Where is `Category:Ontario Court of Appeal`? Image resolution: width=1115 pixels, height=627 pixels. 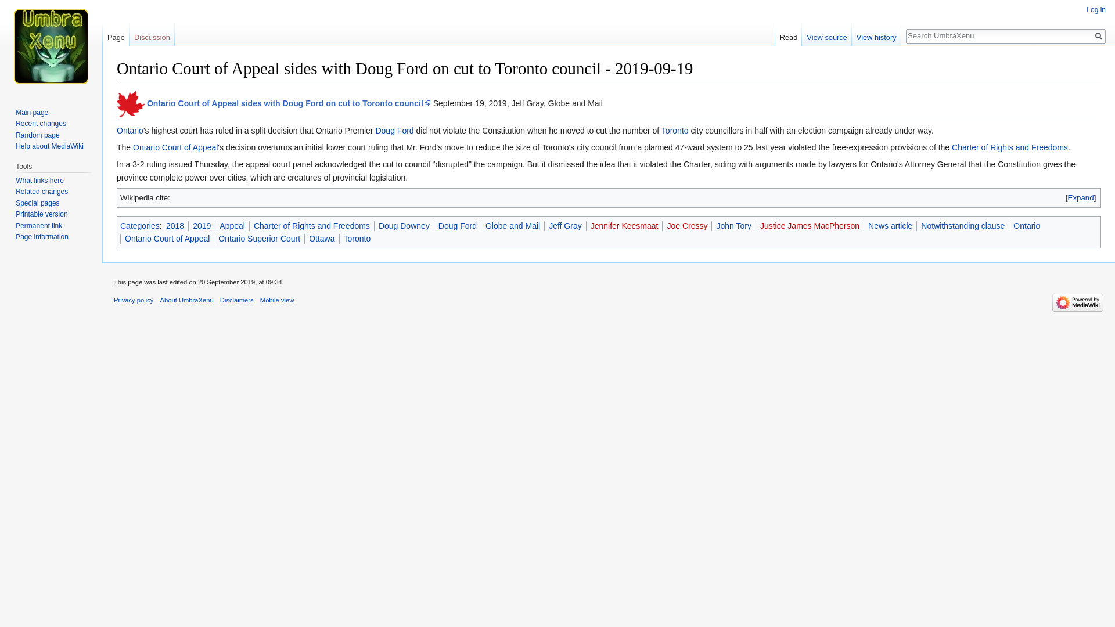 Category:Ontario Court of Appeal is located at coordinates (175, 147).